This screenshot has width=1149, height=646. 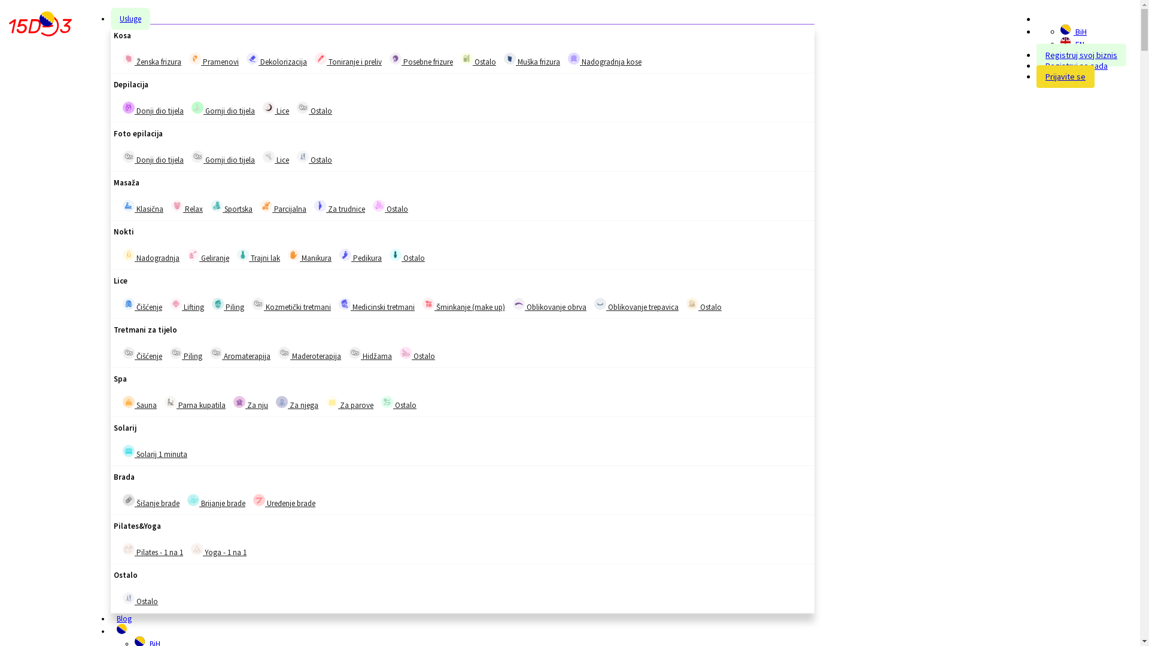 What do you see at coordinates (243, 255) in the screenshot?
I see `Trajni lak` at bounding box center [243, 255].